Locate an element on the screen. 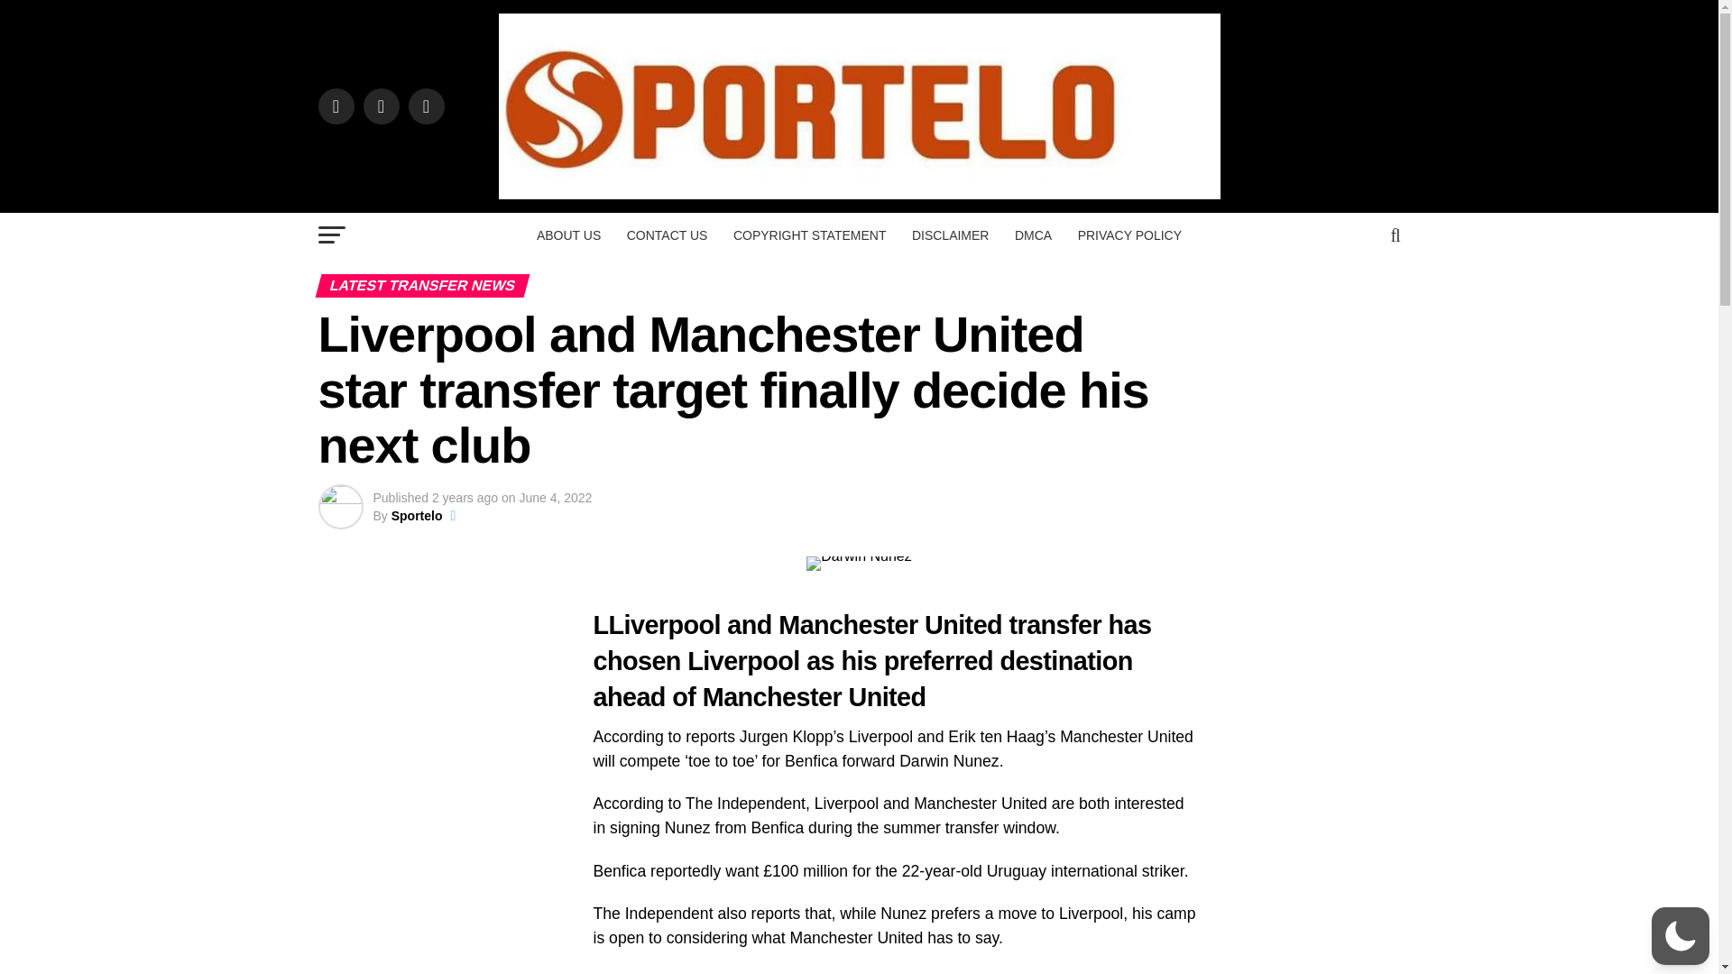 The height and width of the screenshot is (974, 1732). DMCA is located at coordinates (1034, 235).